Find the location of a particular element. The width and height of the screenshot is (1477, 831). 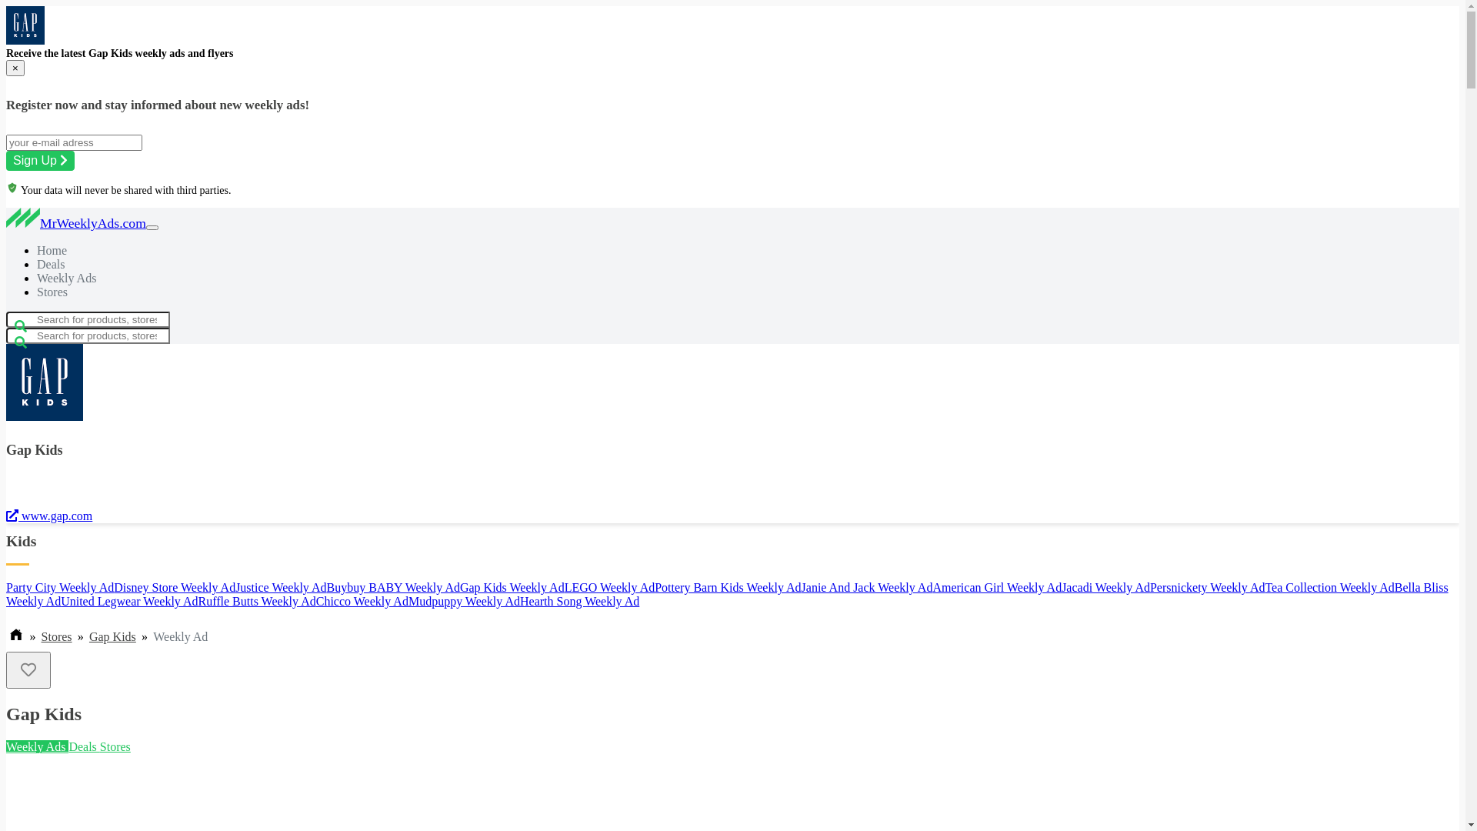

Pottery Barn Kids Weekly Ad is located at coordinates (728, 588).